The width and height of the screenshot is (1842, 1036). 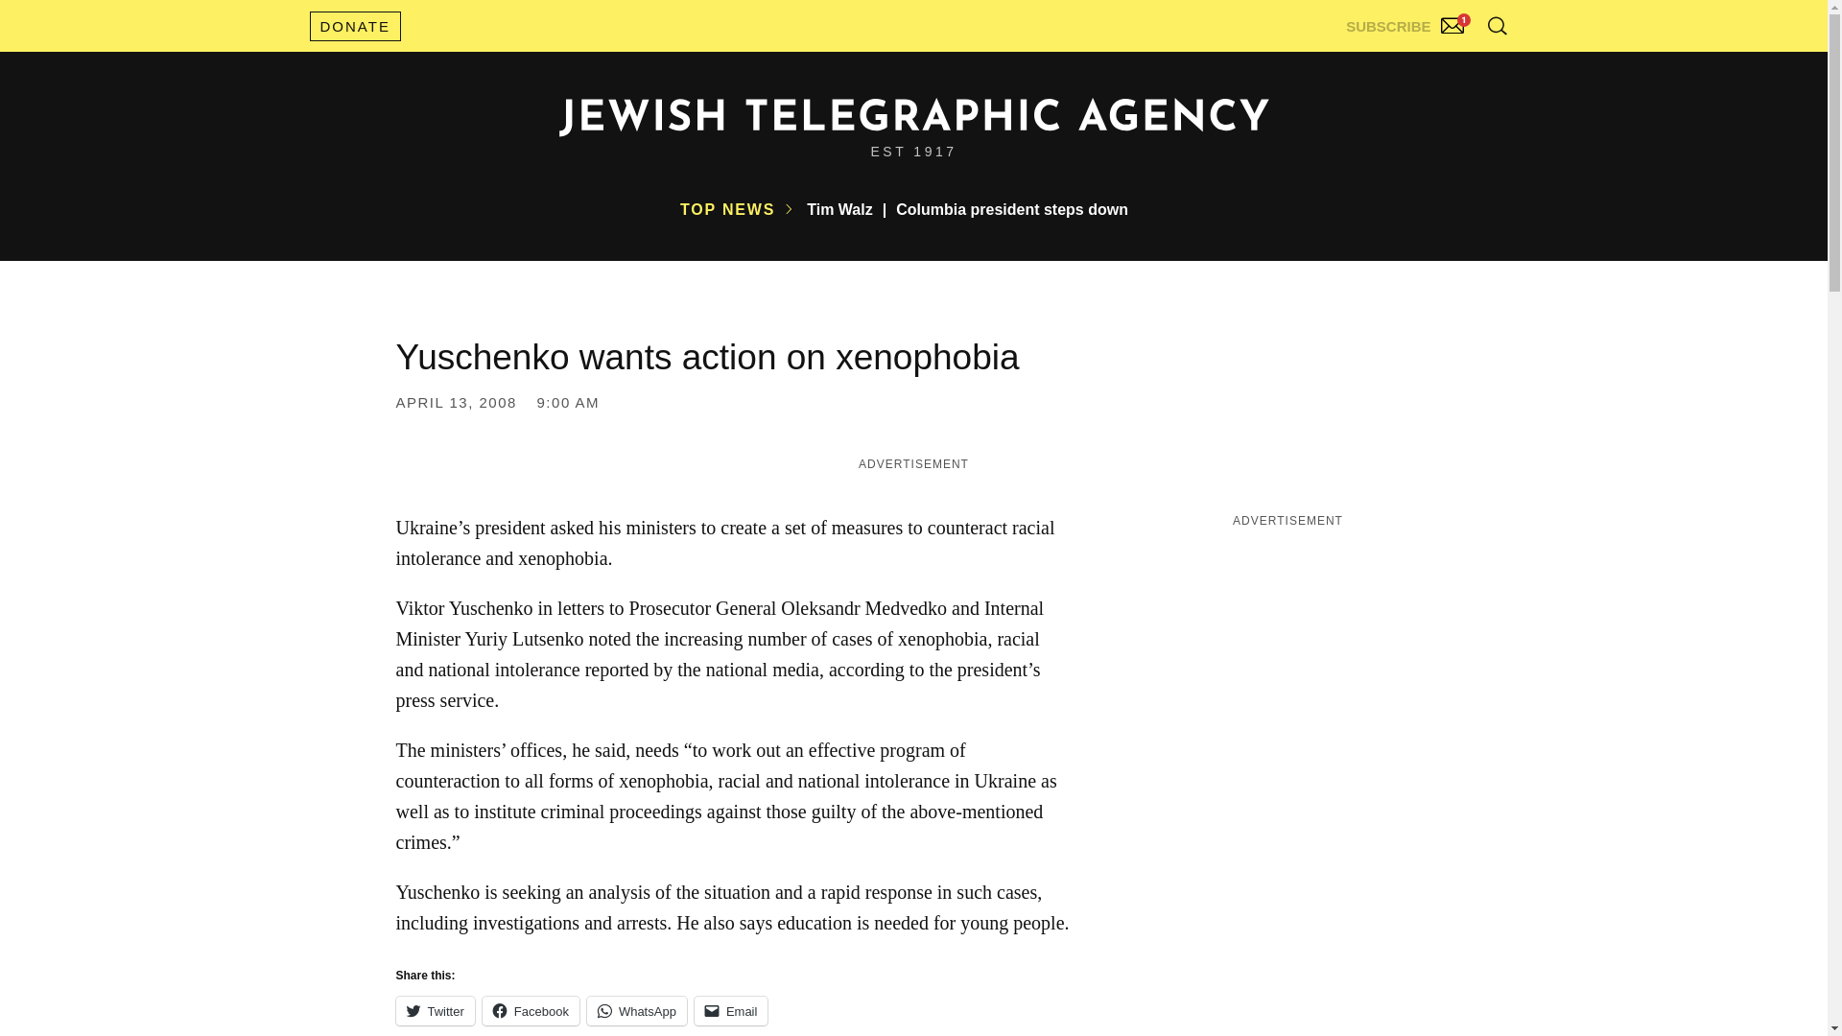 I want to click on Click to email a link to a friend, so click(x=731, y=1011).